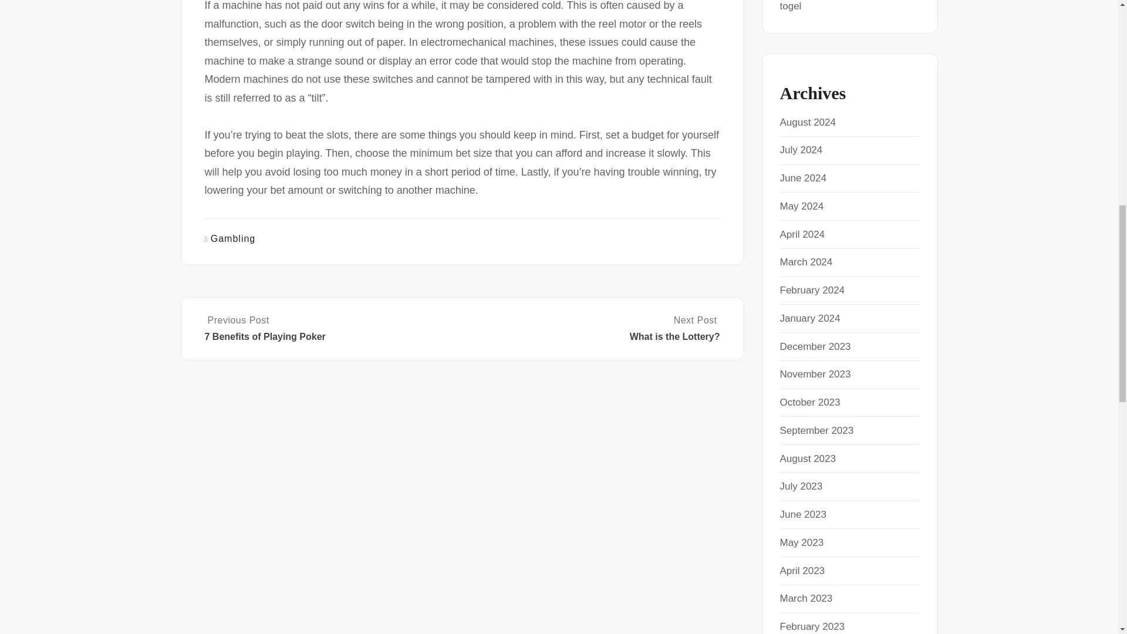  What do you see at coordinates (802, 234) in the screenshot?
I see `April 2024` at bounding box center [802, 234].